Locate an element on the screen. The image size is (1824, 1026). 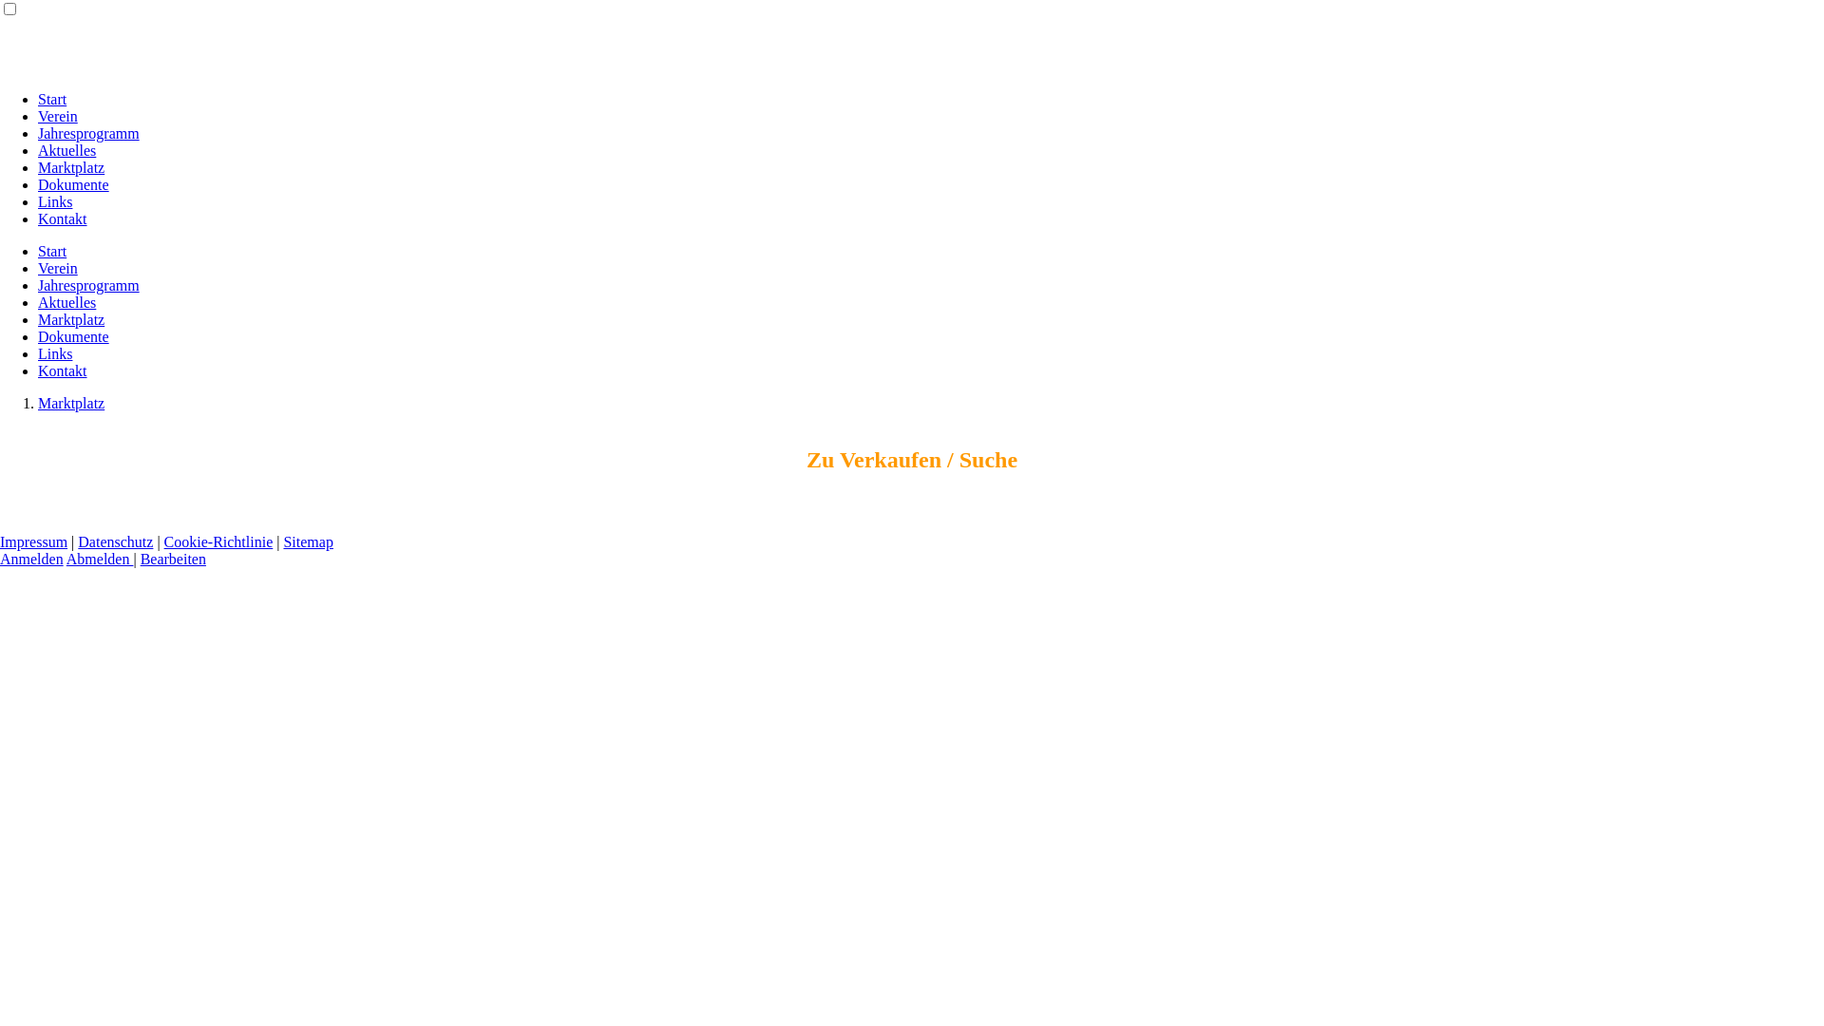
Anmelden is located at coordinates (32, 559).